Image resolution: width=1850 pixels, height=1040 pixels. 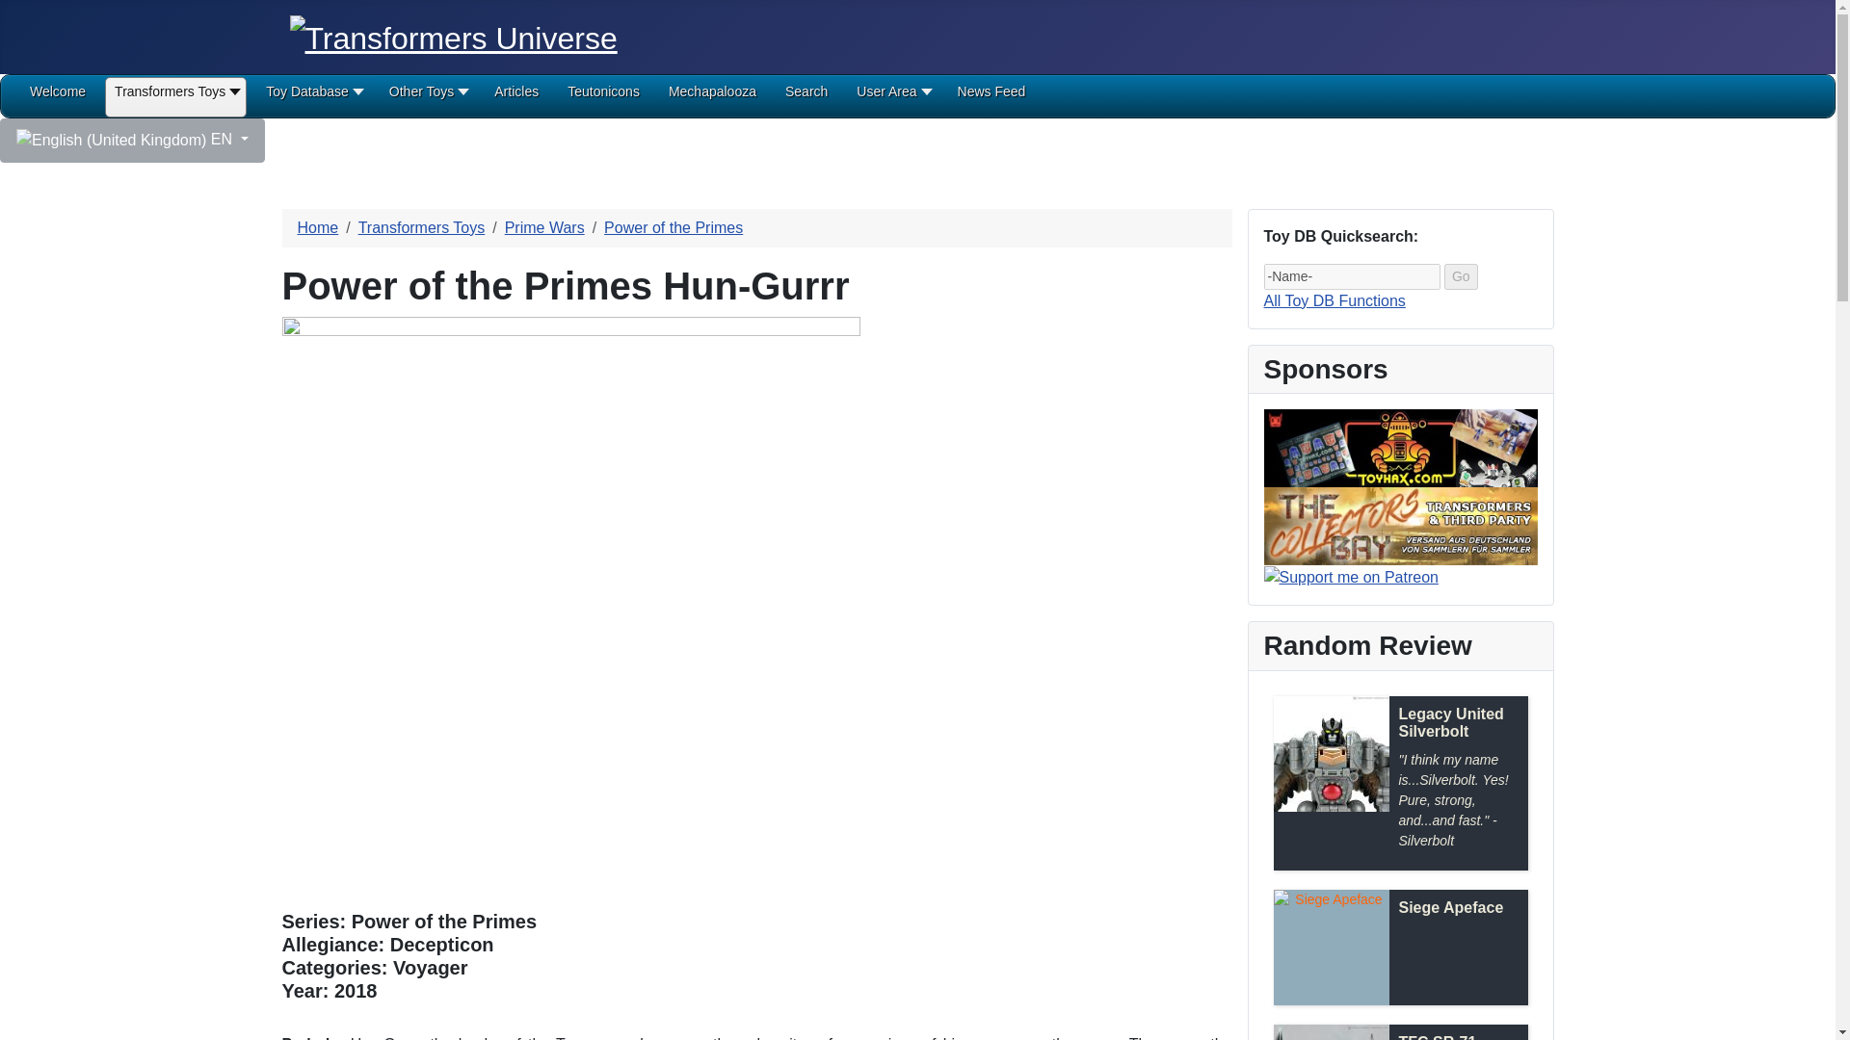 I want to click on Go, so click(x=1461, y=277).